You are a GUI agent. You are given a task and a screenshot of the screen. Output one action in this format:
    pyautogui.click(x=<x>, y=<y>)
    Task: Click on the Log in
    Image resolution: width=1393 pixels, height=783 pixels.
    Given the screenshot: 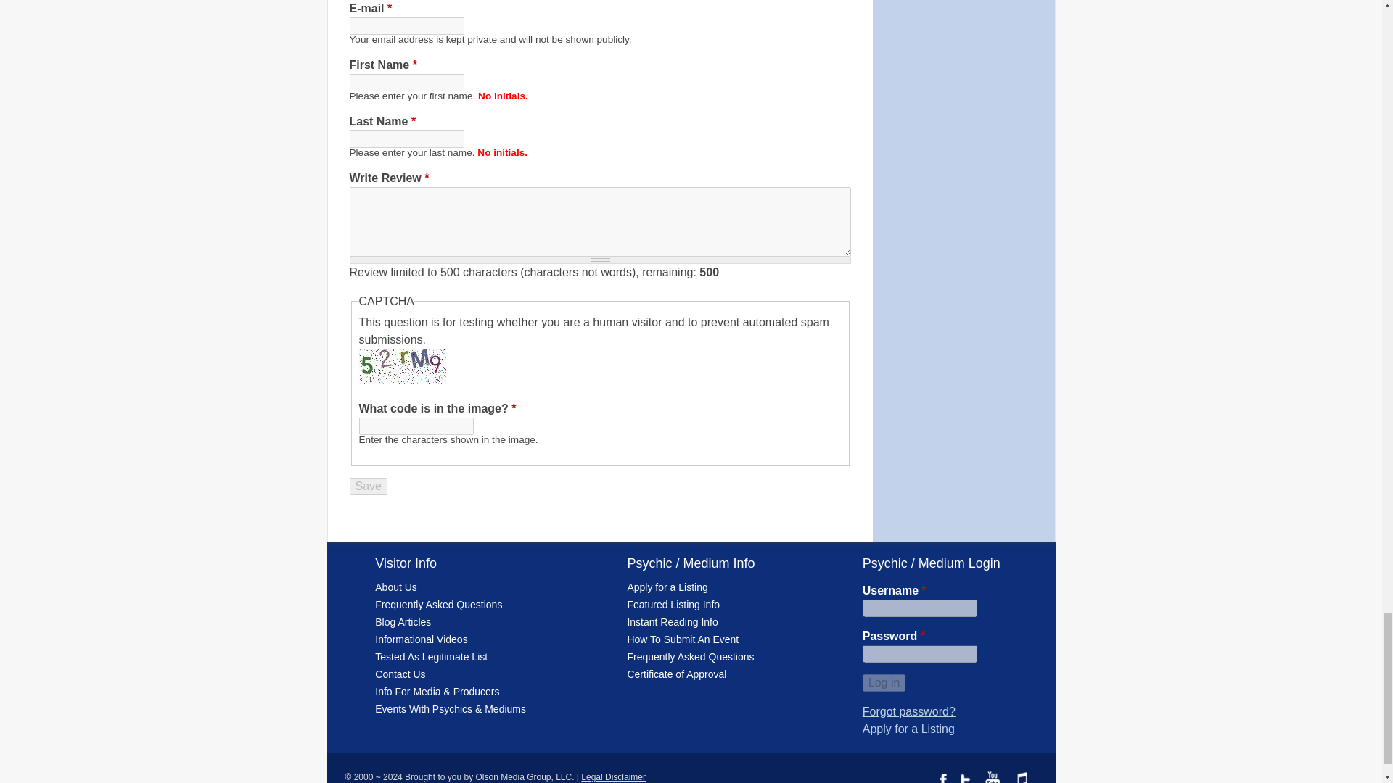 What is the action you would take?
    pyautogui.click(x=884, y=682)
    